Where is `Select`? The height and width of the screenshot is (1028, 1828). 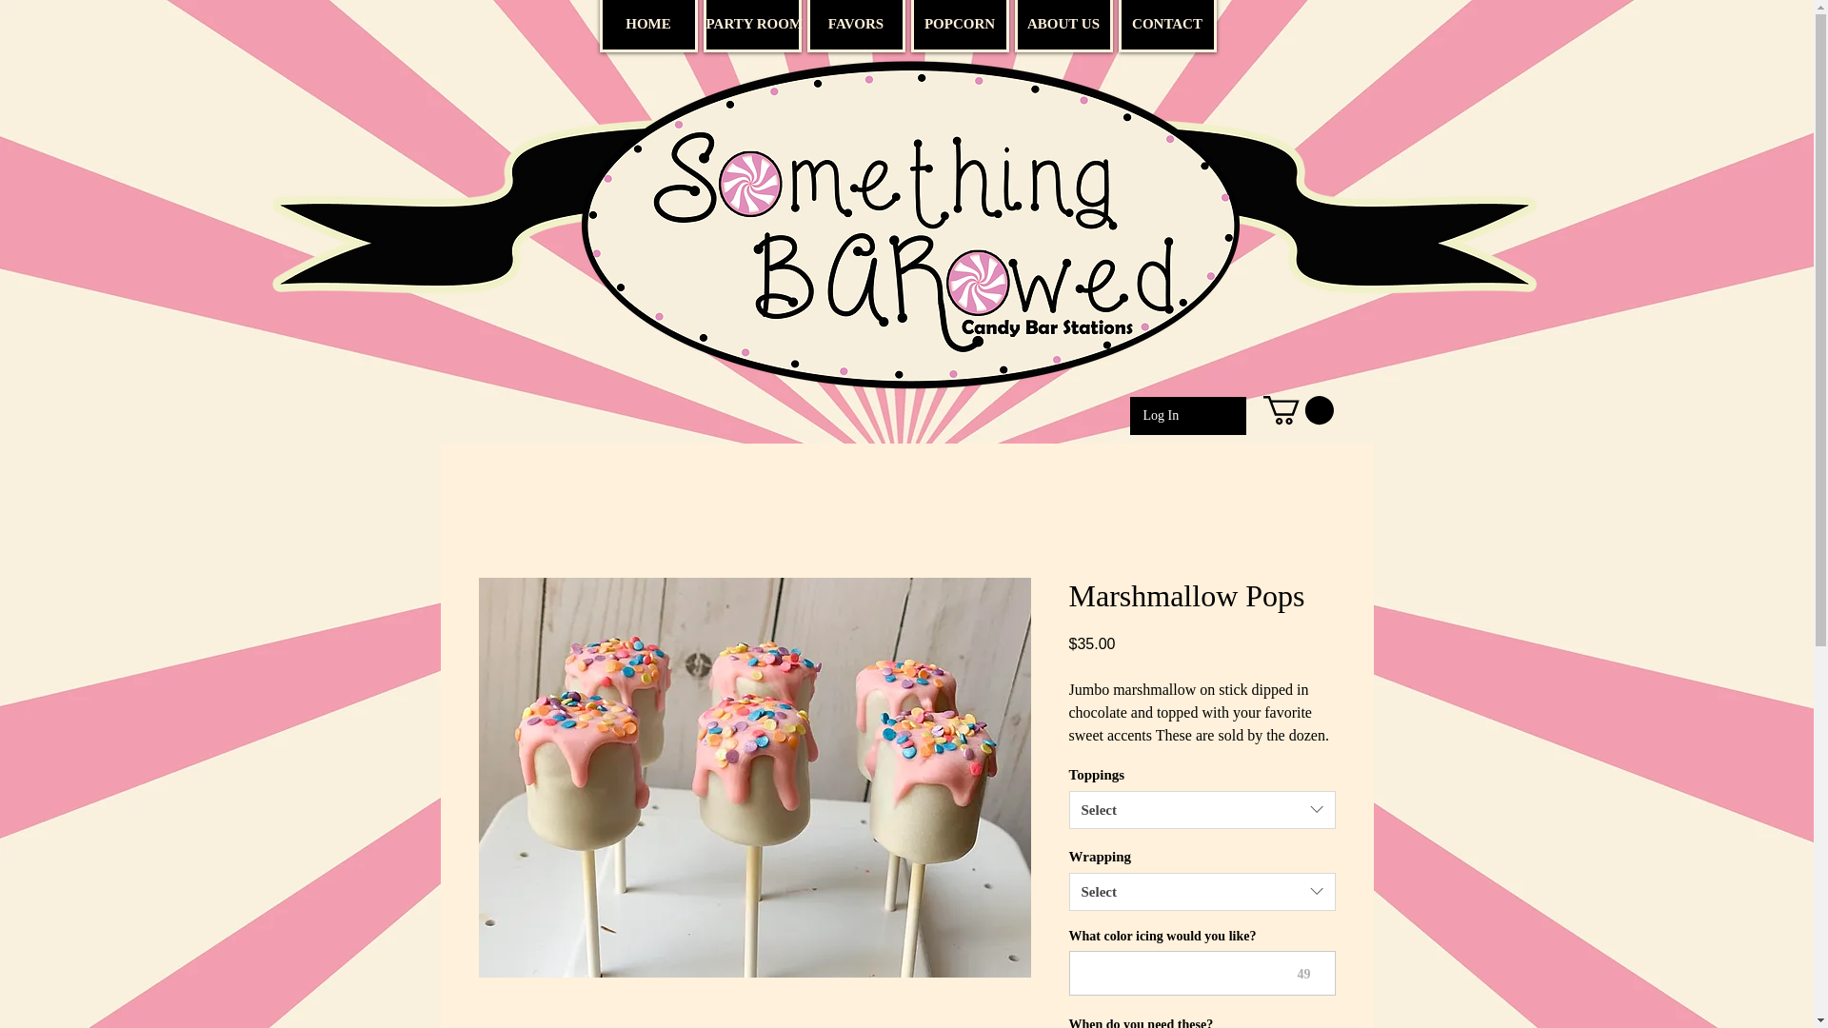 Select is located at coordinates (1201, 891).